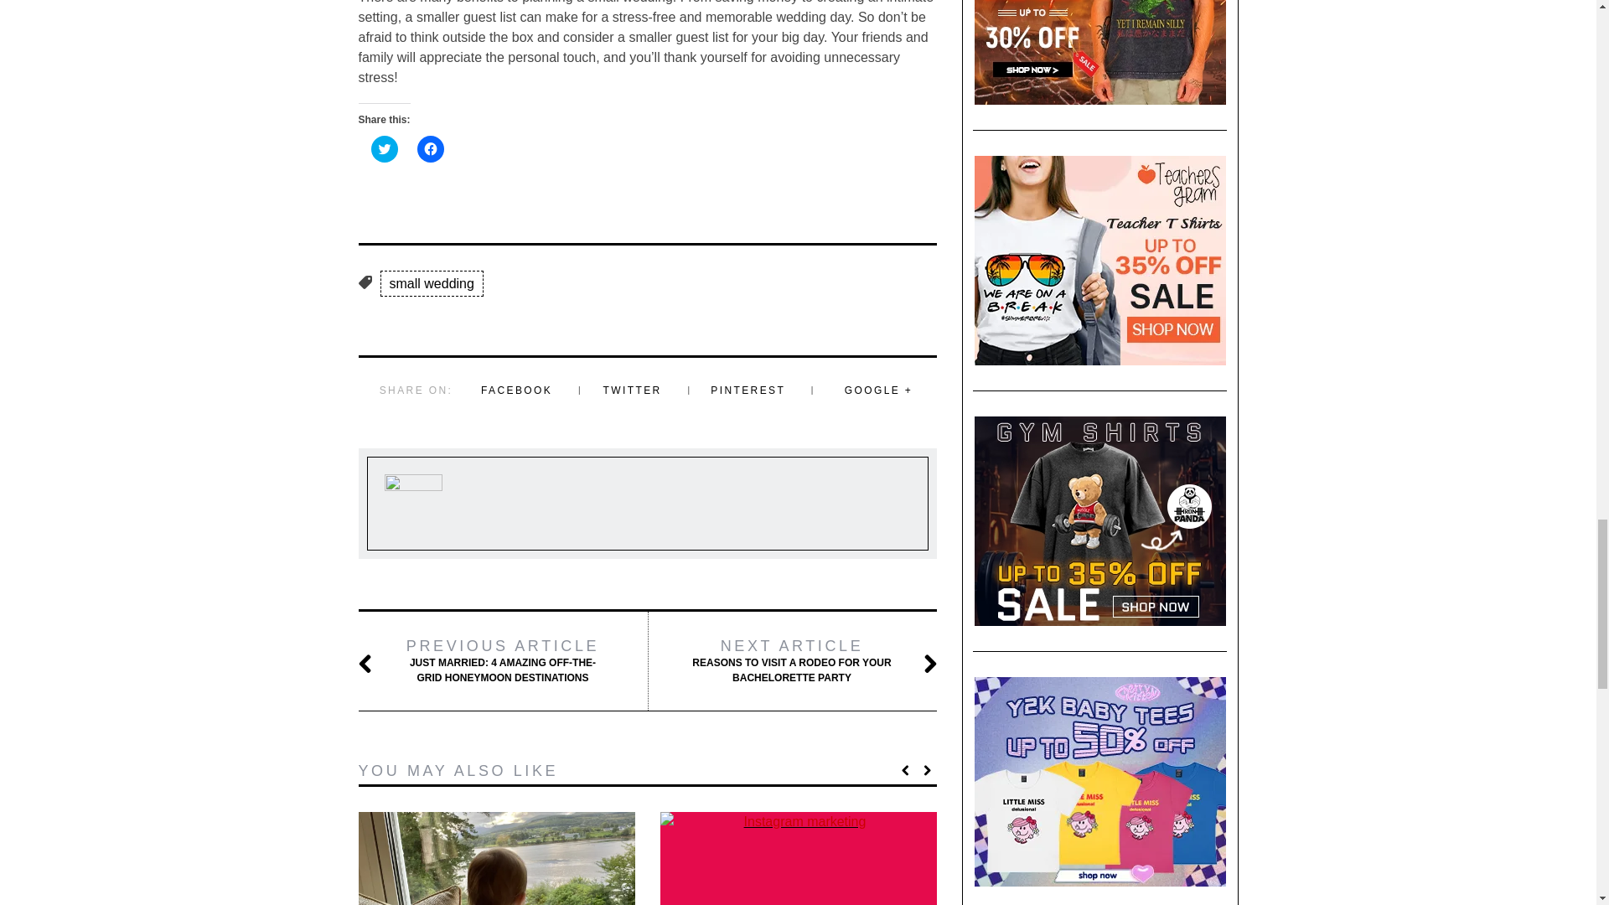 This screenshot has width=1609, height=905. What do you see at coordinates (384, 149) in the screenshot?
I see `Click to share on Twitter` at bounding box center [384, 149].